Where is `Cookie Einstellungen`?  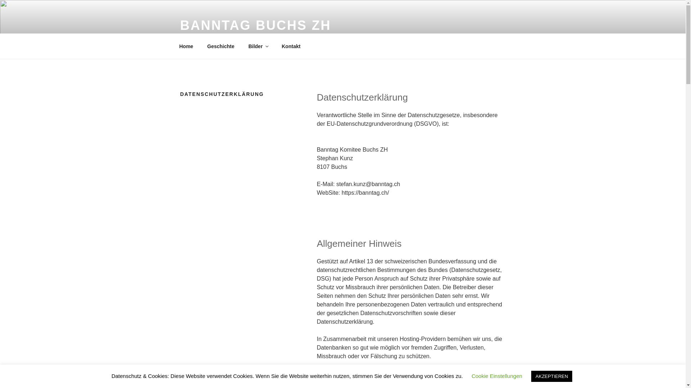 Cookie Einstellungen is located at coordinates (497, 376).